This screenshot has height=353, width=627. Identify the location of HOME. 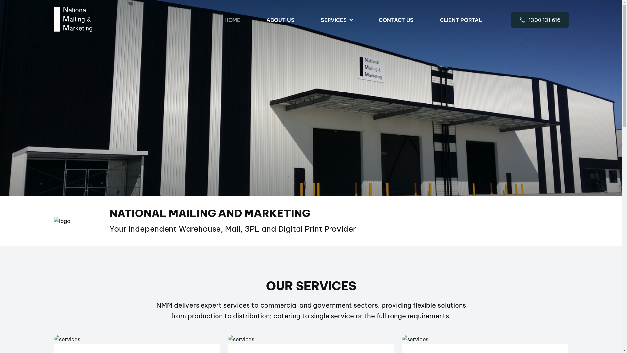
(232, 20).